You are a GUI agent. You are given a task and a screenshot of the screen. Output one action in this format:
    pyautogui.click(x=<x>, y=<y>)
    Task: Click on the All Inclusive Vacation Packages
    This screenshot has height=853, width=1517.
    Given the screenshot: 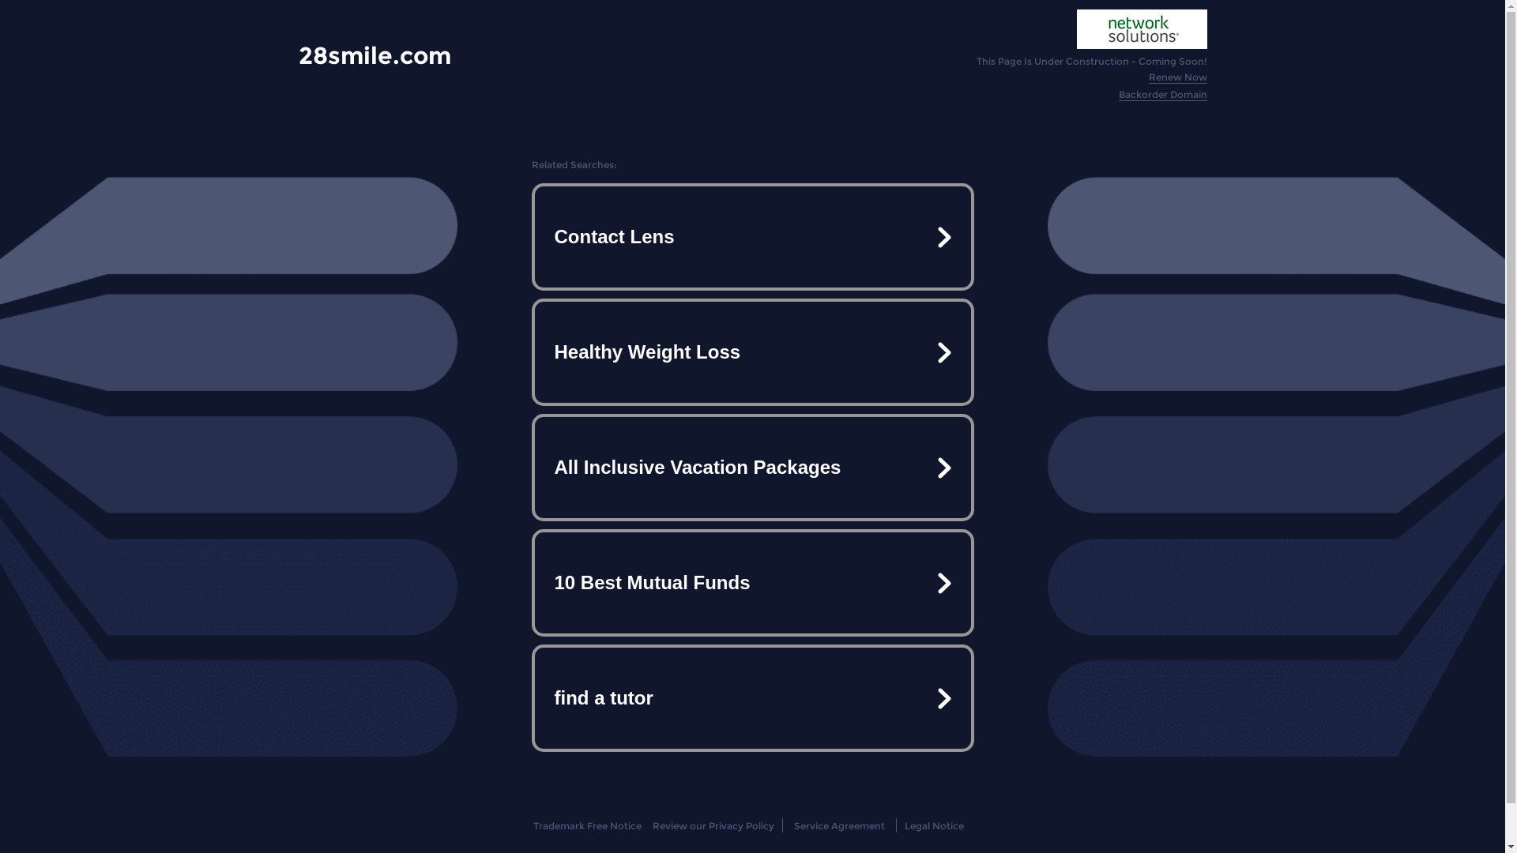 What is the action you would take?
    pyautogui.click(x=752, y=468)
    